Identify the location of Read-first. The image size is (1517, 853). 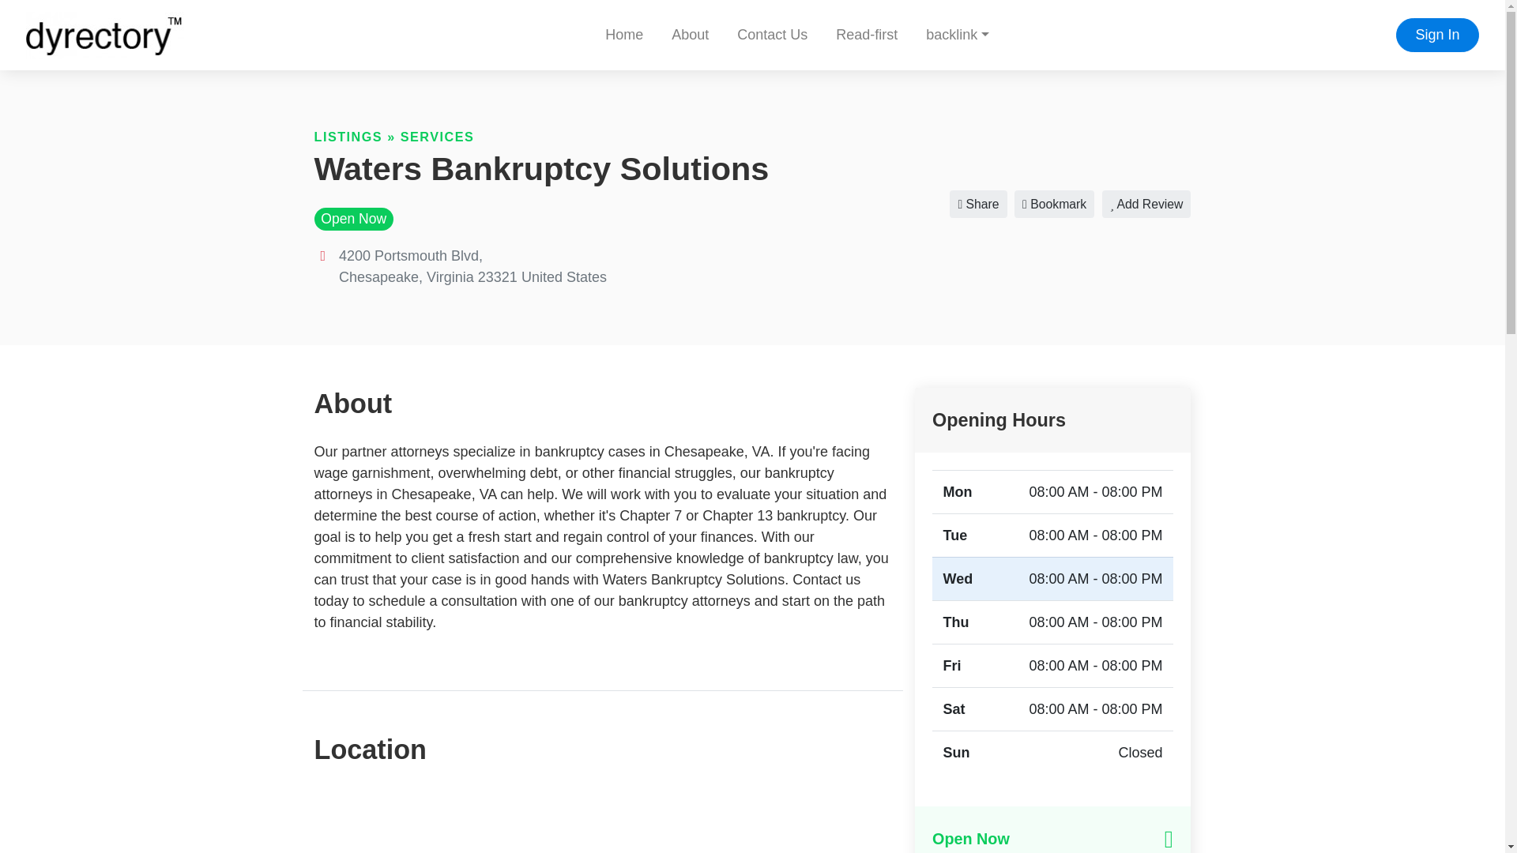
(866, 35).